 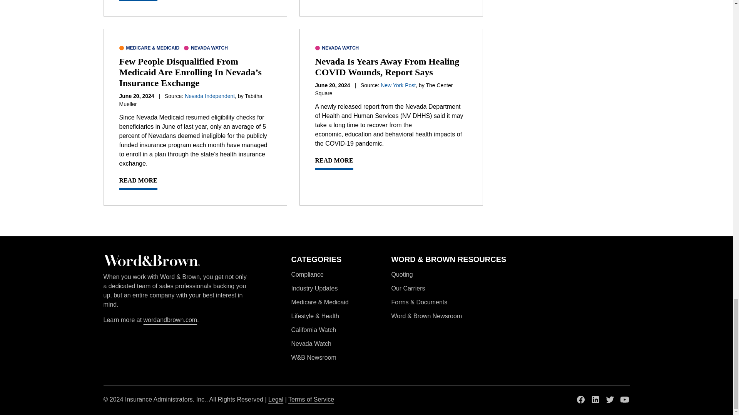 I want to click on NEVADA WATCH, so click(x=336, y=48).